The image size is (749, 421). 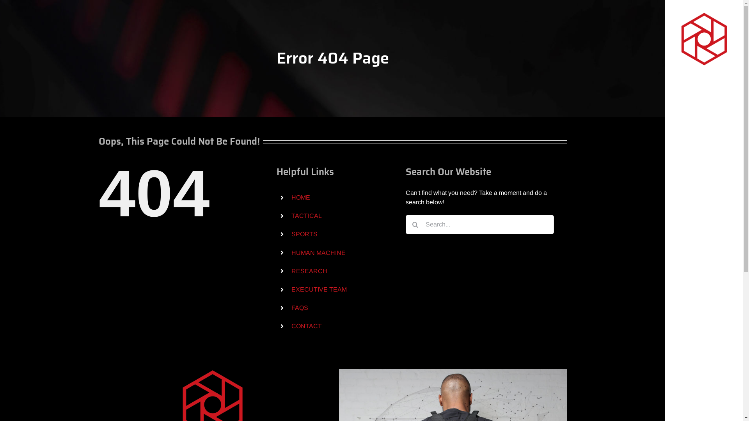 I want to click on HUMAN MACHINE, so click(x=318, y=253).